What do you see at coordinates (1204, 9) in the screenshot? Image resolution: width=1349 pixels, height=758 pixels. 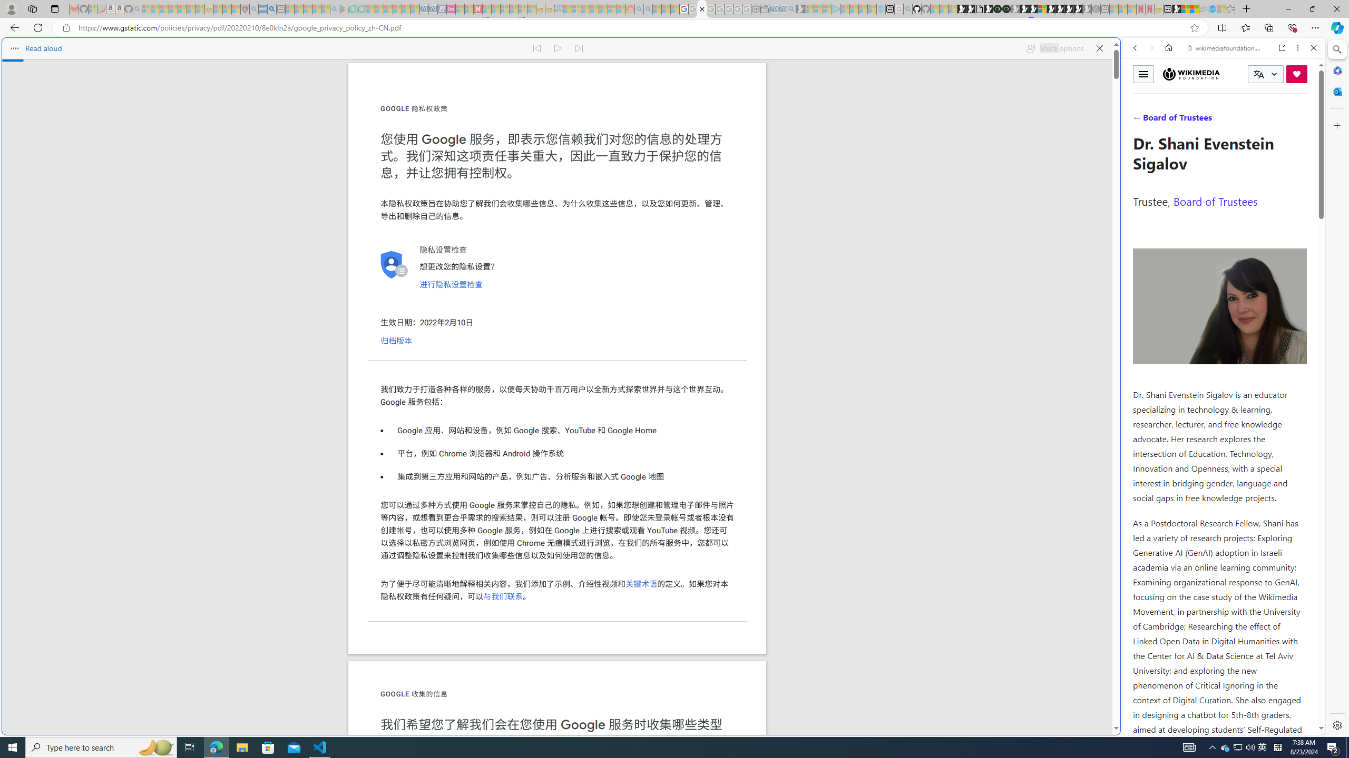 I see `Navy Quest` at bounding box center [1204, 9].